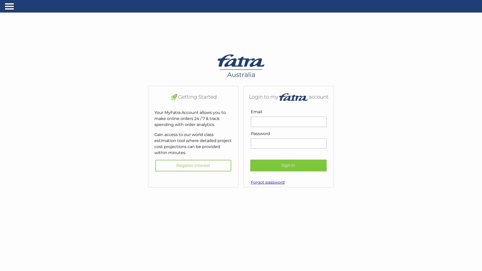 The height and width of the screenshot is (271, 482). What do you see at coordinates (193, 166) in the screenshot?
I see `Register Interest` at bounding box center [193, 166].